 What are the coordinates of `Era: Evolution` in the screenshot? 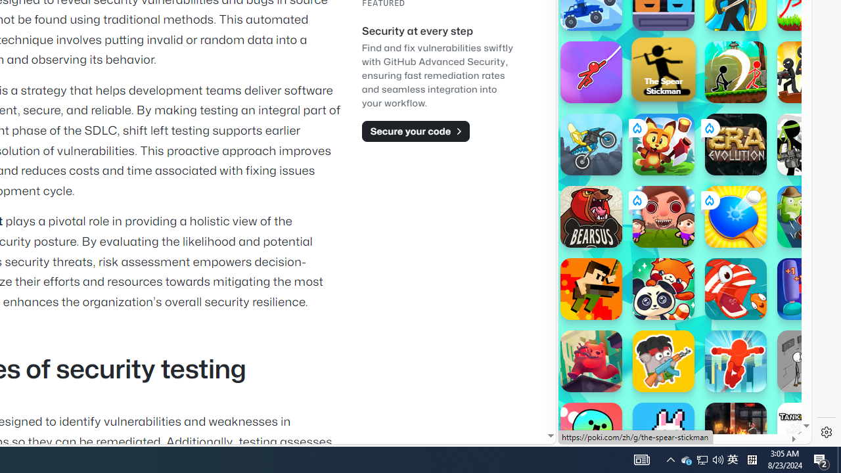 It's located at (736, 145).